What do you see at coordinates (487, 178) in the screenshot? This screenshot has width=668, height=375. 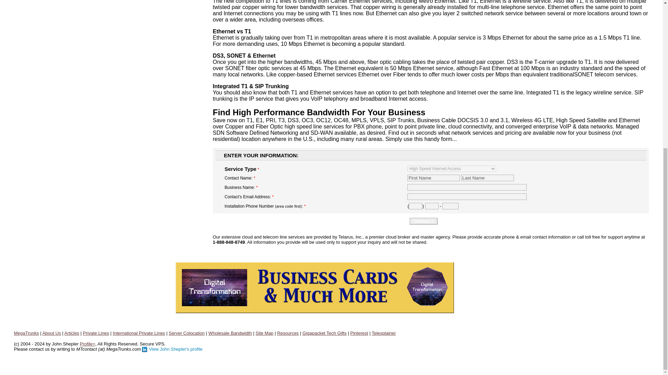 I see `Last Name` at bounding box center [487, 178].